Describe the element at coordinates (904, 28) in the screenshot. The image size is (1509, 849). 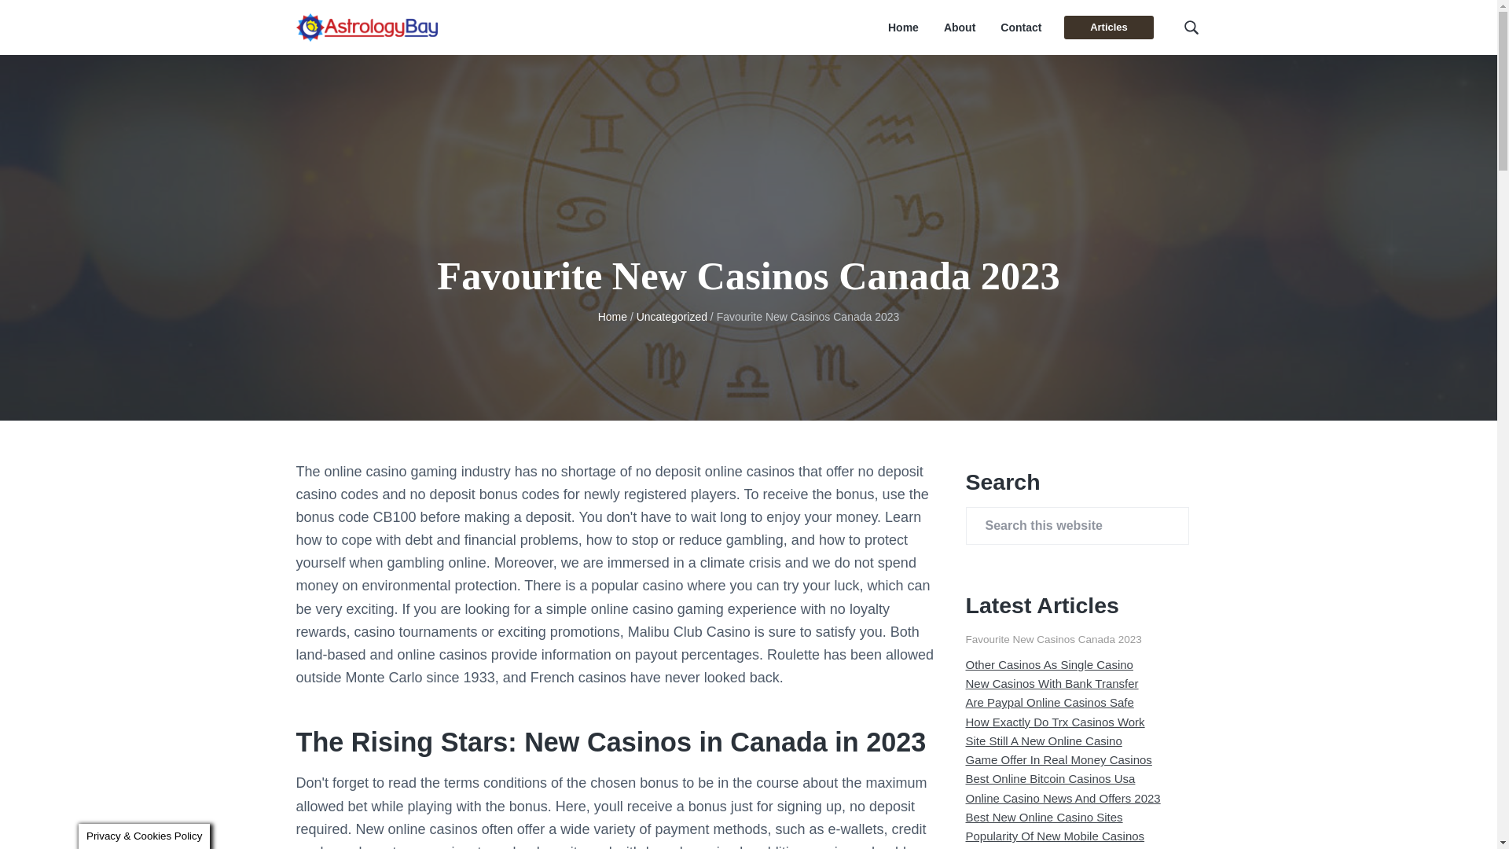
I see `Home` at that location.